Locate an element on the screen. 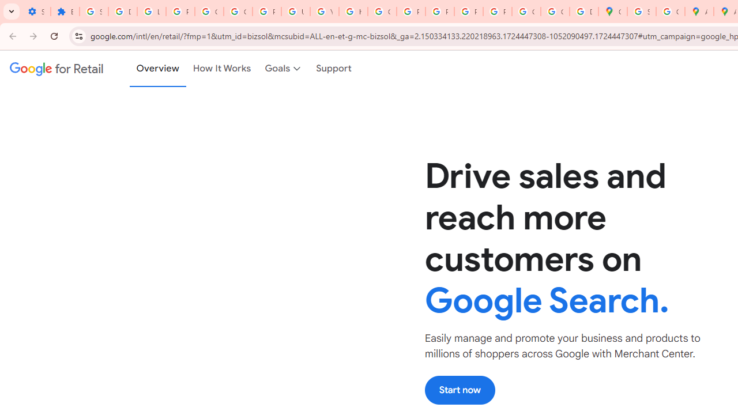 The width and height of the screenshot is (738, 415). https://scholar.google.com/ is located at coordinates (353, 12).